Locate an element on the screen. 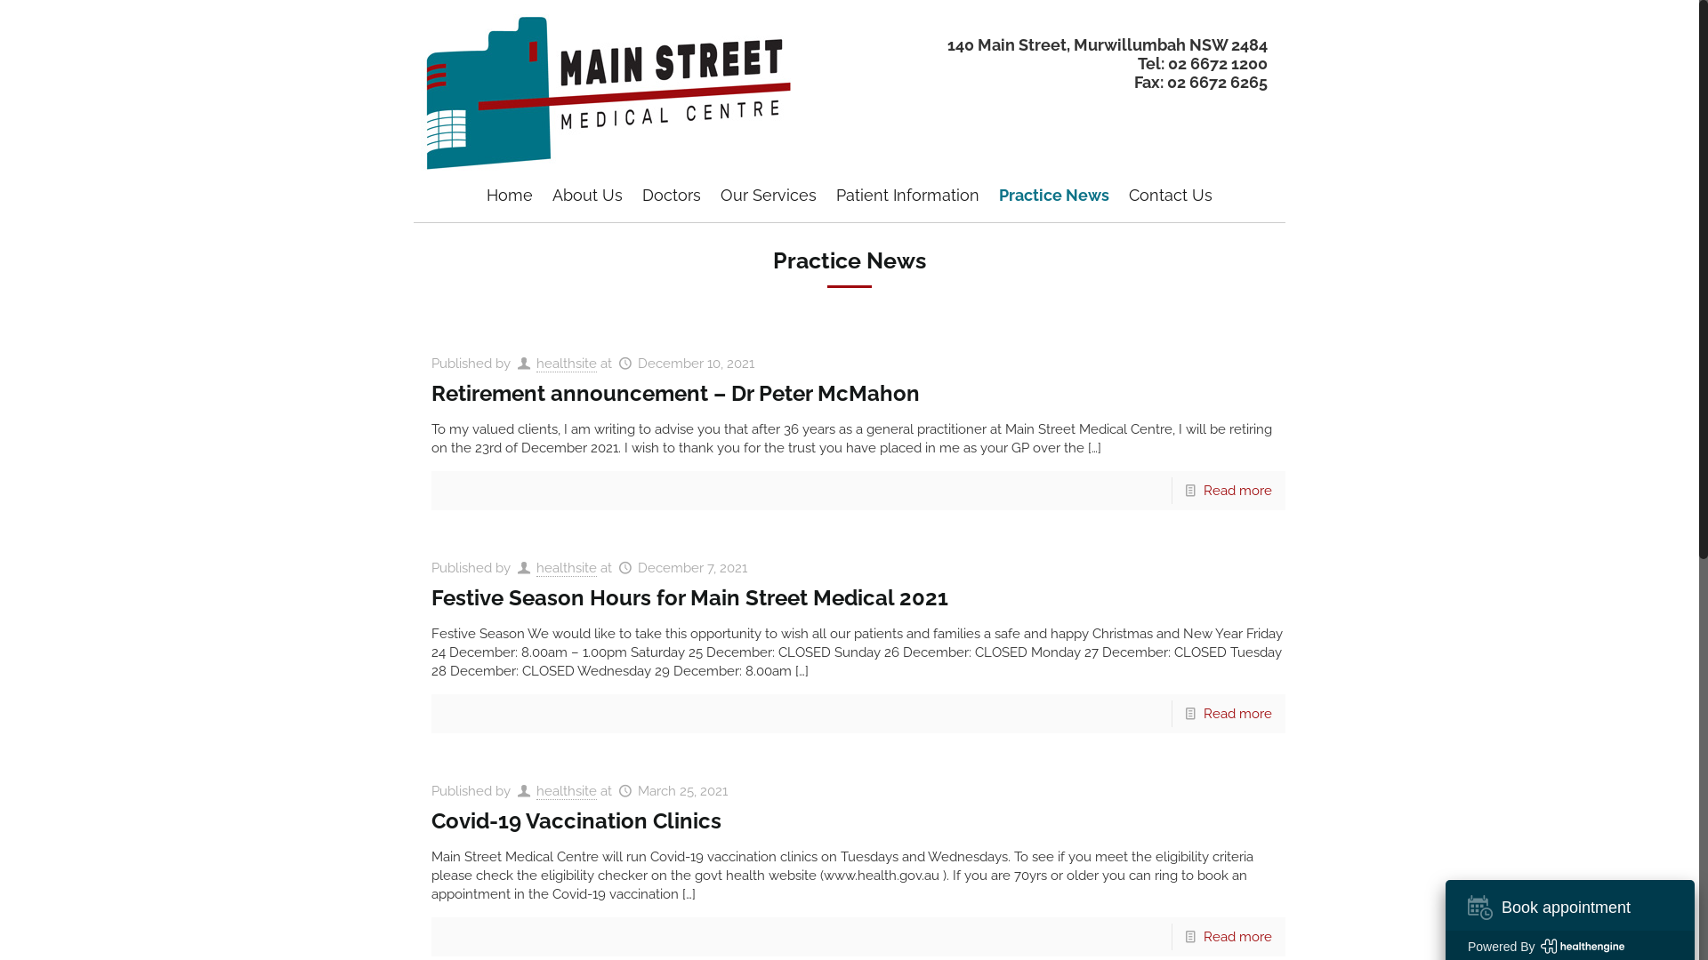  Read more is located at coordinates (1238, 714).